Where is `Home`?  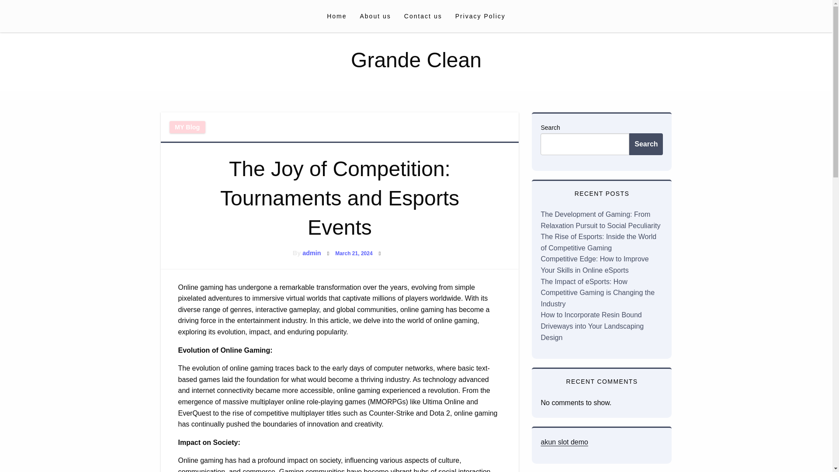 Home is located at coordinates (336, 16).